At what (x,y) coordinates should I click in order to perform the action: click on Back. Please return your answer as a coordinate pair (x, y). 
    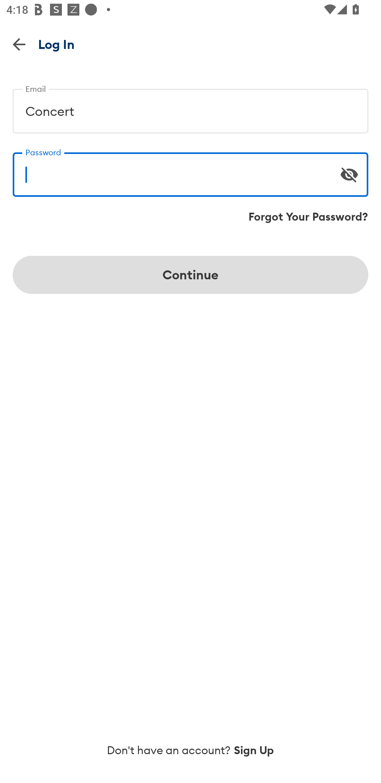
    Looking at the image, I should click on (19, 44).